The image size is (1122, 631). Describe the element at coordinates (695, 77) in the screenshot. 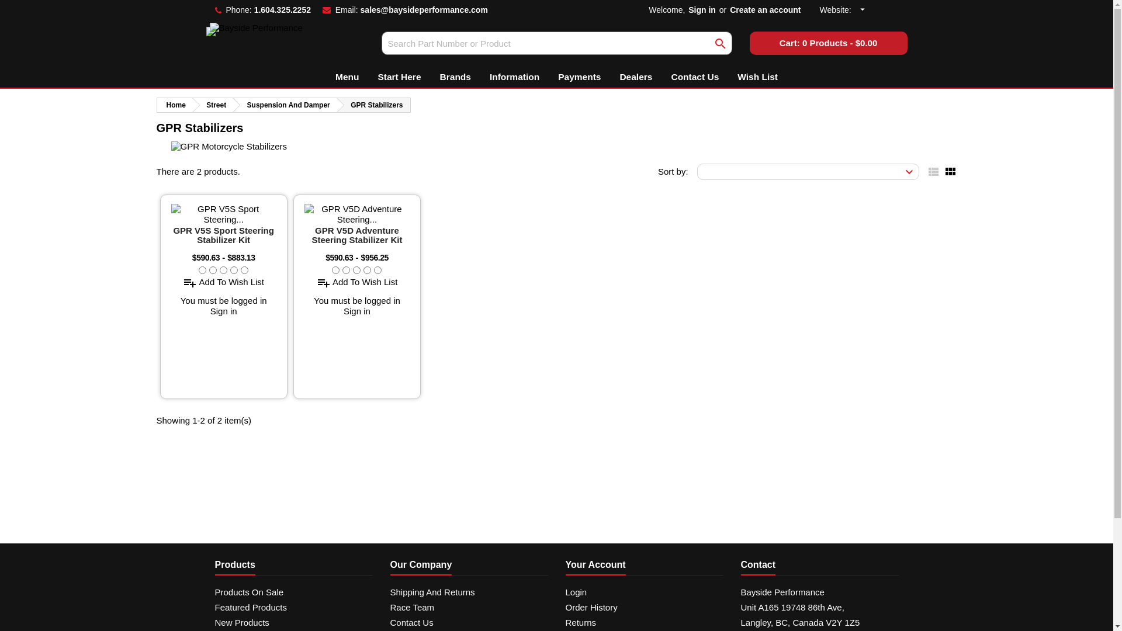

I see `Contact Us` at that location.